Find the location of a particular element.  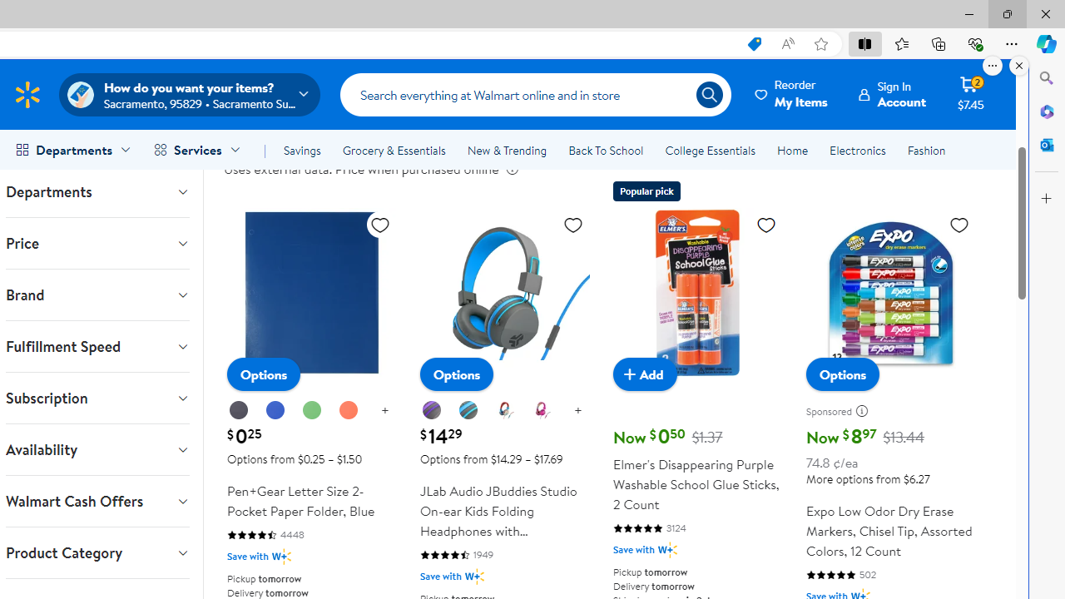

Cart contains 2 items Total Amount $7.45 is located at coordinates (970, 94).